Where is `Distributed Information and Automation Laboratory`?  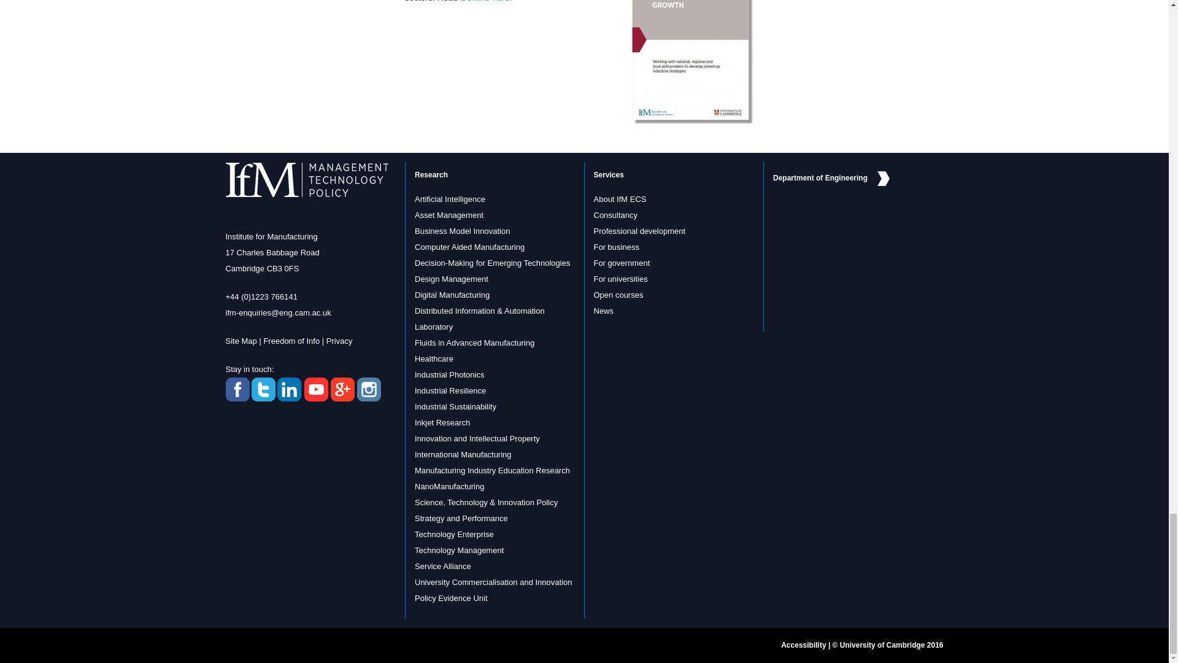 Distributed Information and Automation Laboratory is located at coordinates (479, 319).